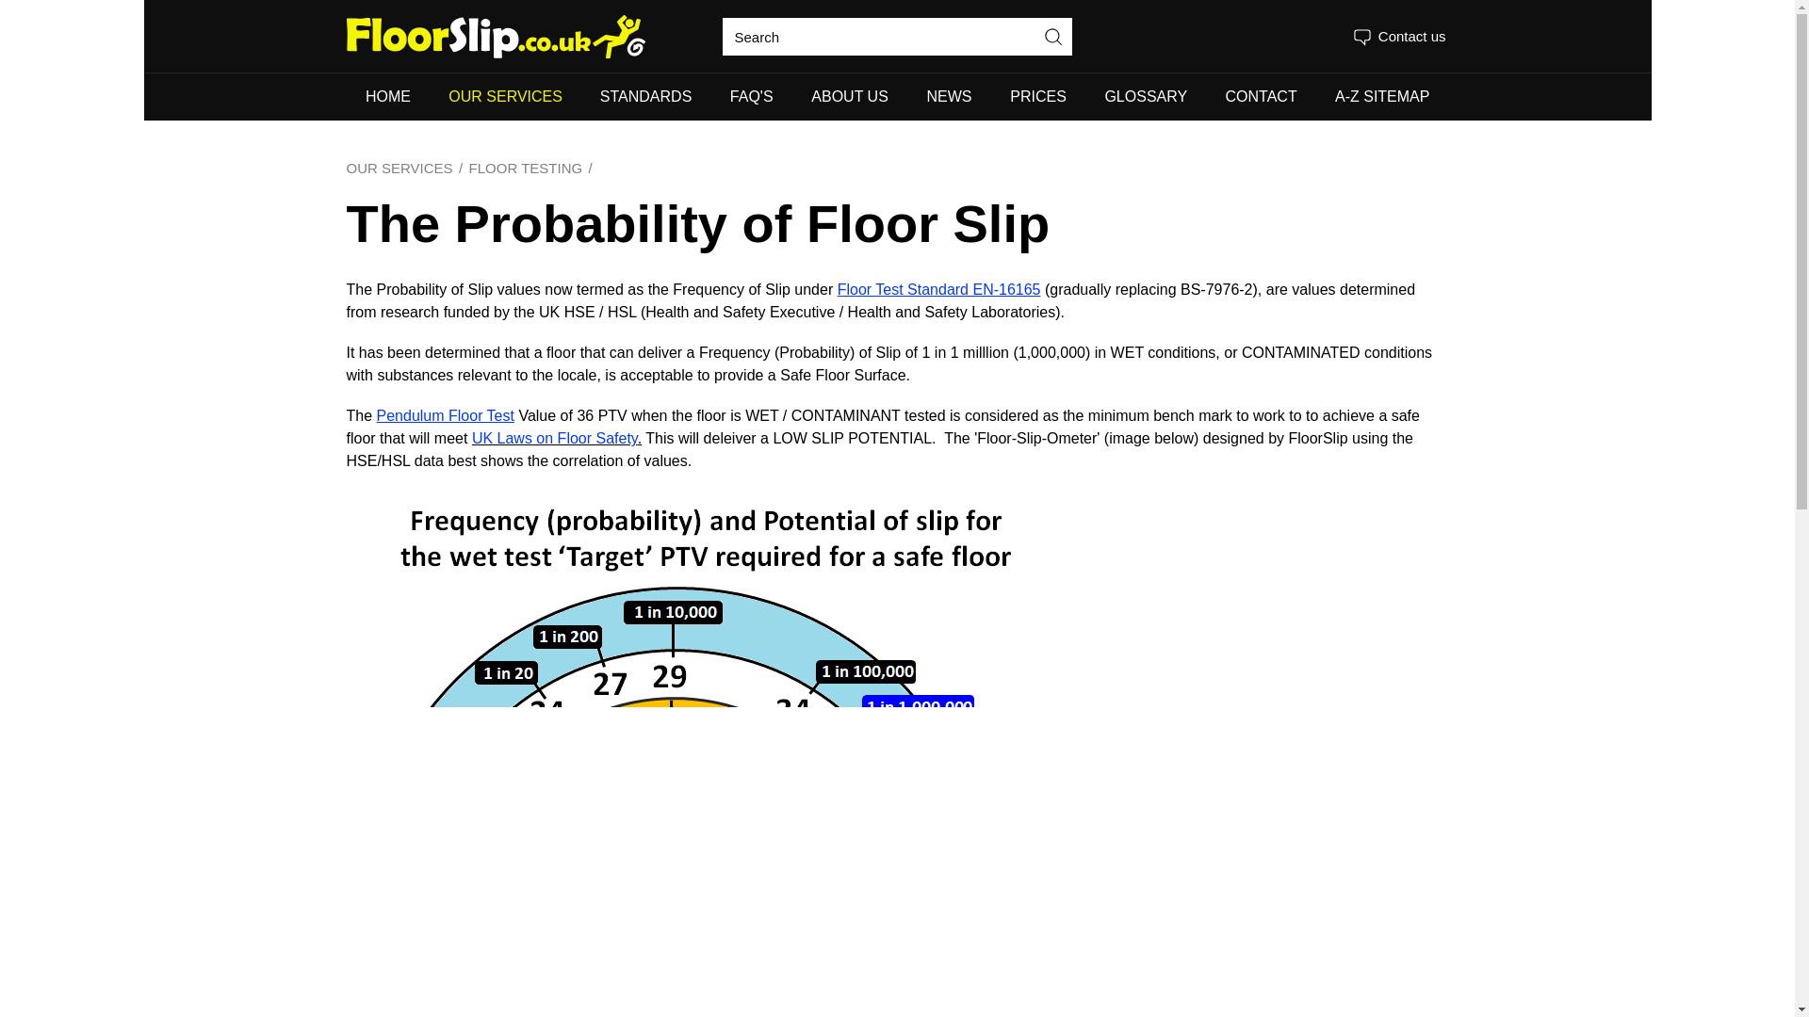  What do you see at coordinates (1398, 36) in the screenshot?
I see `Contact us` at bounding box center [1398, 36].